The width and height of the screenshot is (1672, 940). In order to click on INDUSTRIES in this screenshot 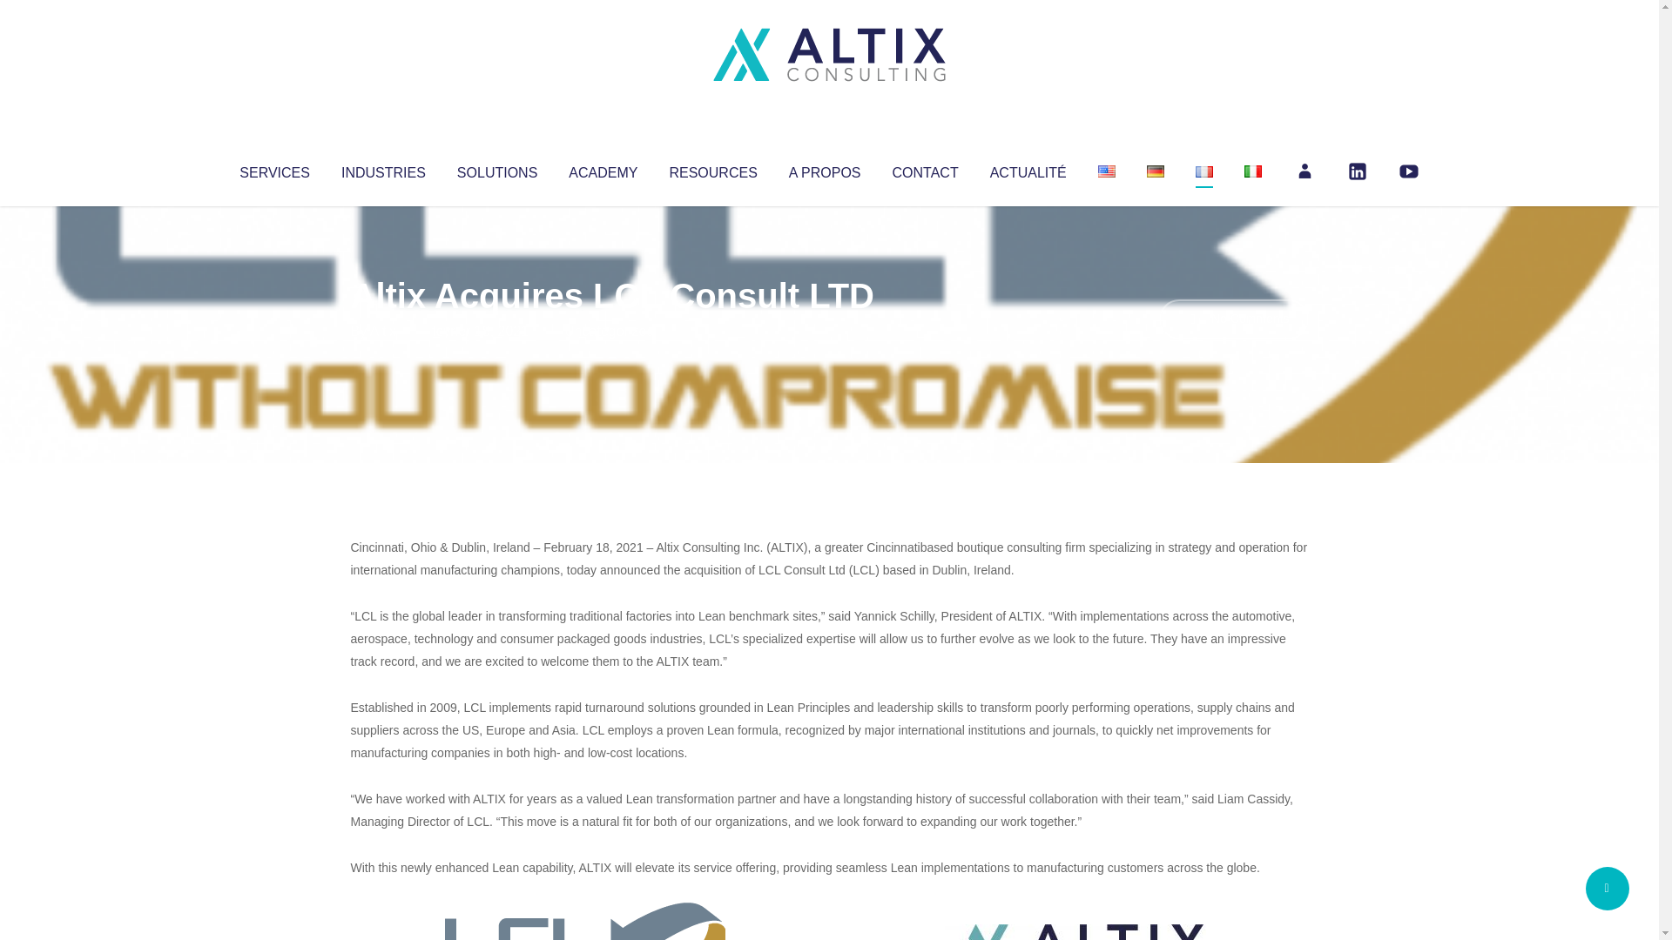, I will do `click(383, 169)`.